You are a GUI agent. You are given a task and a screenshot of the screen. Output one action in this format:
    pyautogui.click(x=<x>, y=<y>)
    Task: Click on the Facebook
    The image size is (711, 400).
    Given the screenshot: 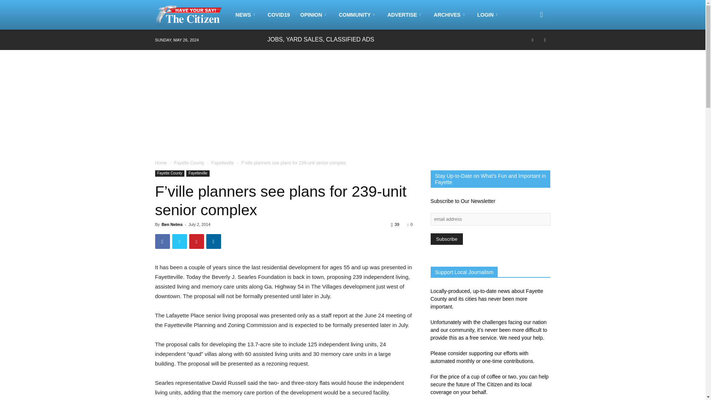 What is the action you would take?
    pyautogui.click(x=533, y=39)
    